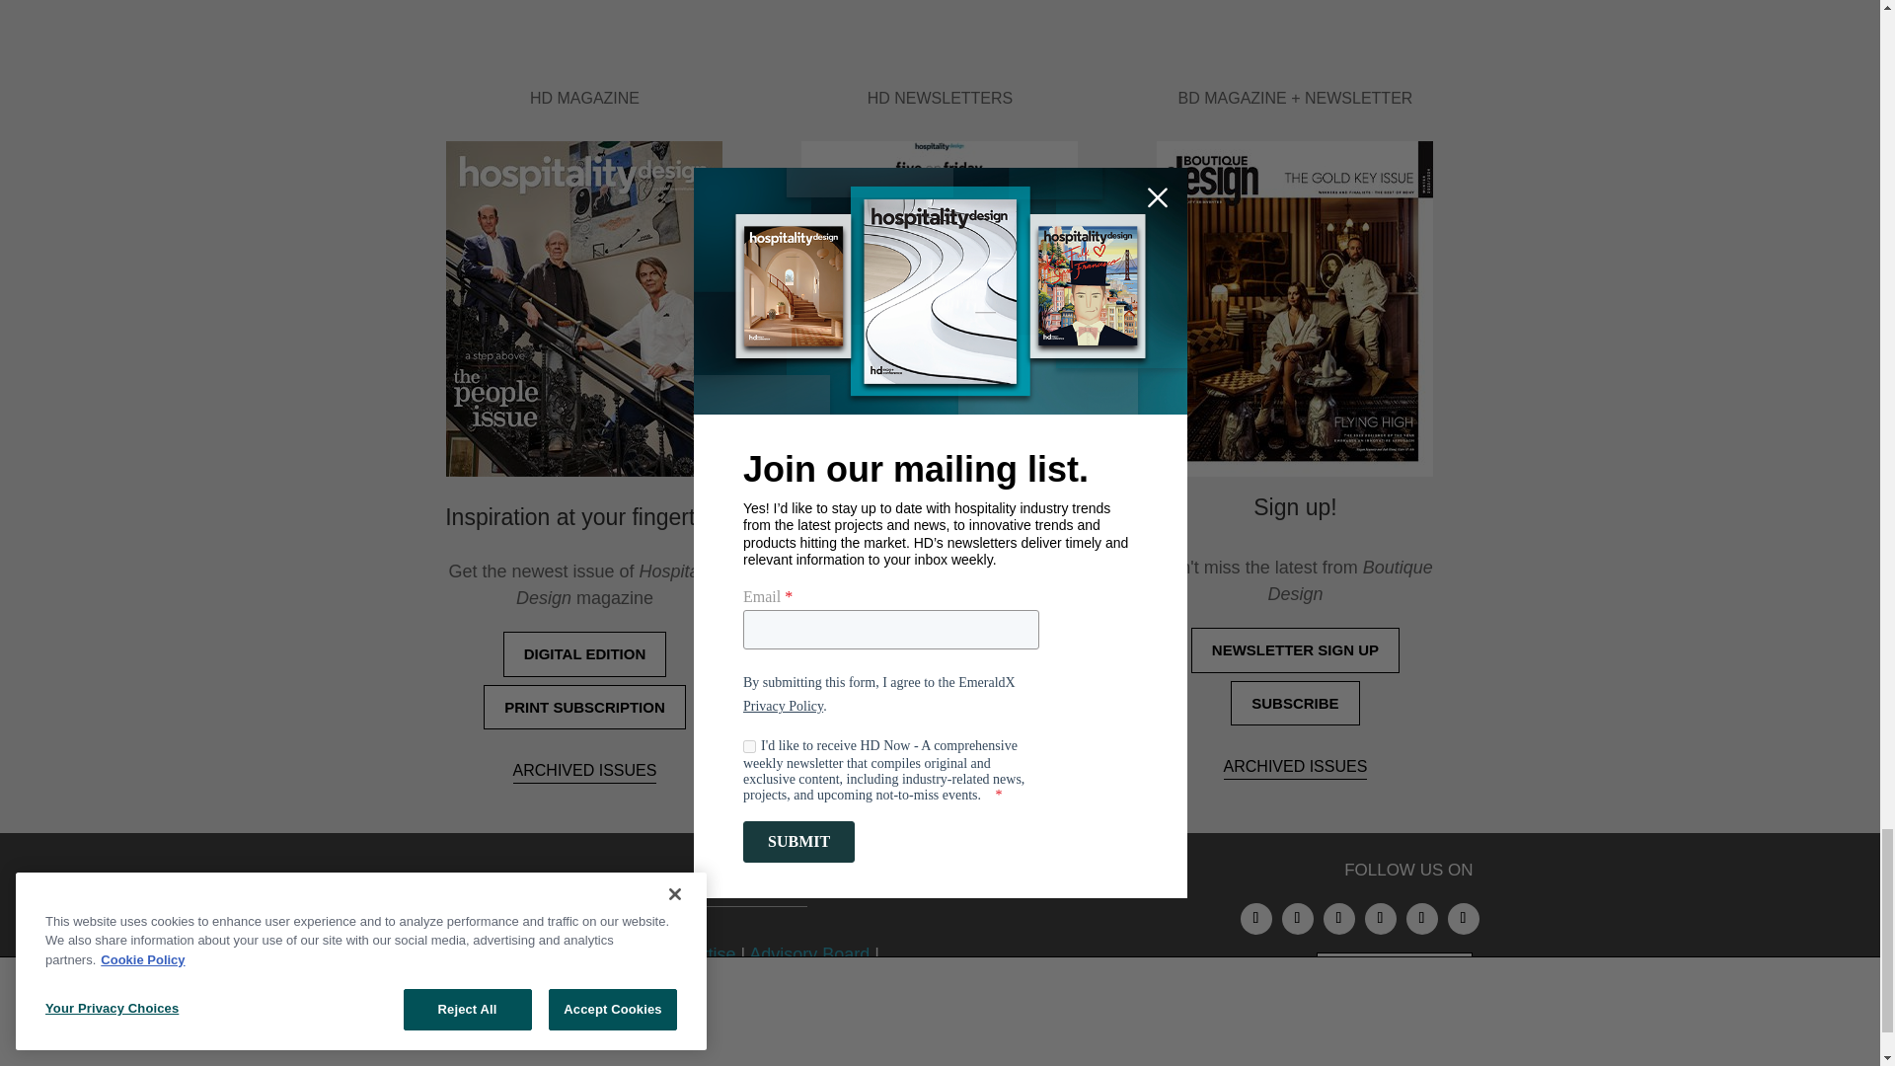 This screenshot has height=1066, width=1895. Describe the element at coordinates (1297, 918) in the screenshot. I see `Follow on LinkedIn` at that location.